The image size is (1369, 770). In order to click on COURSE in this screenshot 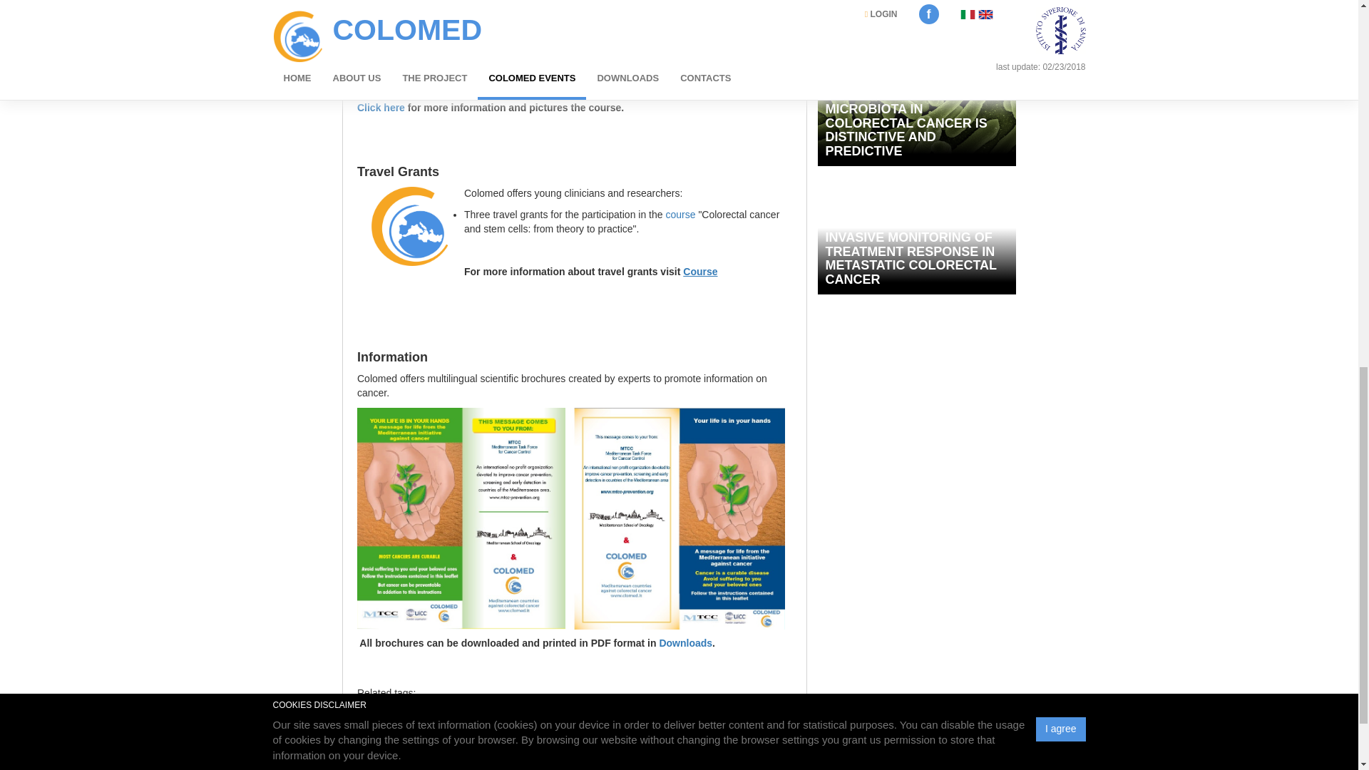, I will do `click(432, 722)`.